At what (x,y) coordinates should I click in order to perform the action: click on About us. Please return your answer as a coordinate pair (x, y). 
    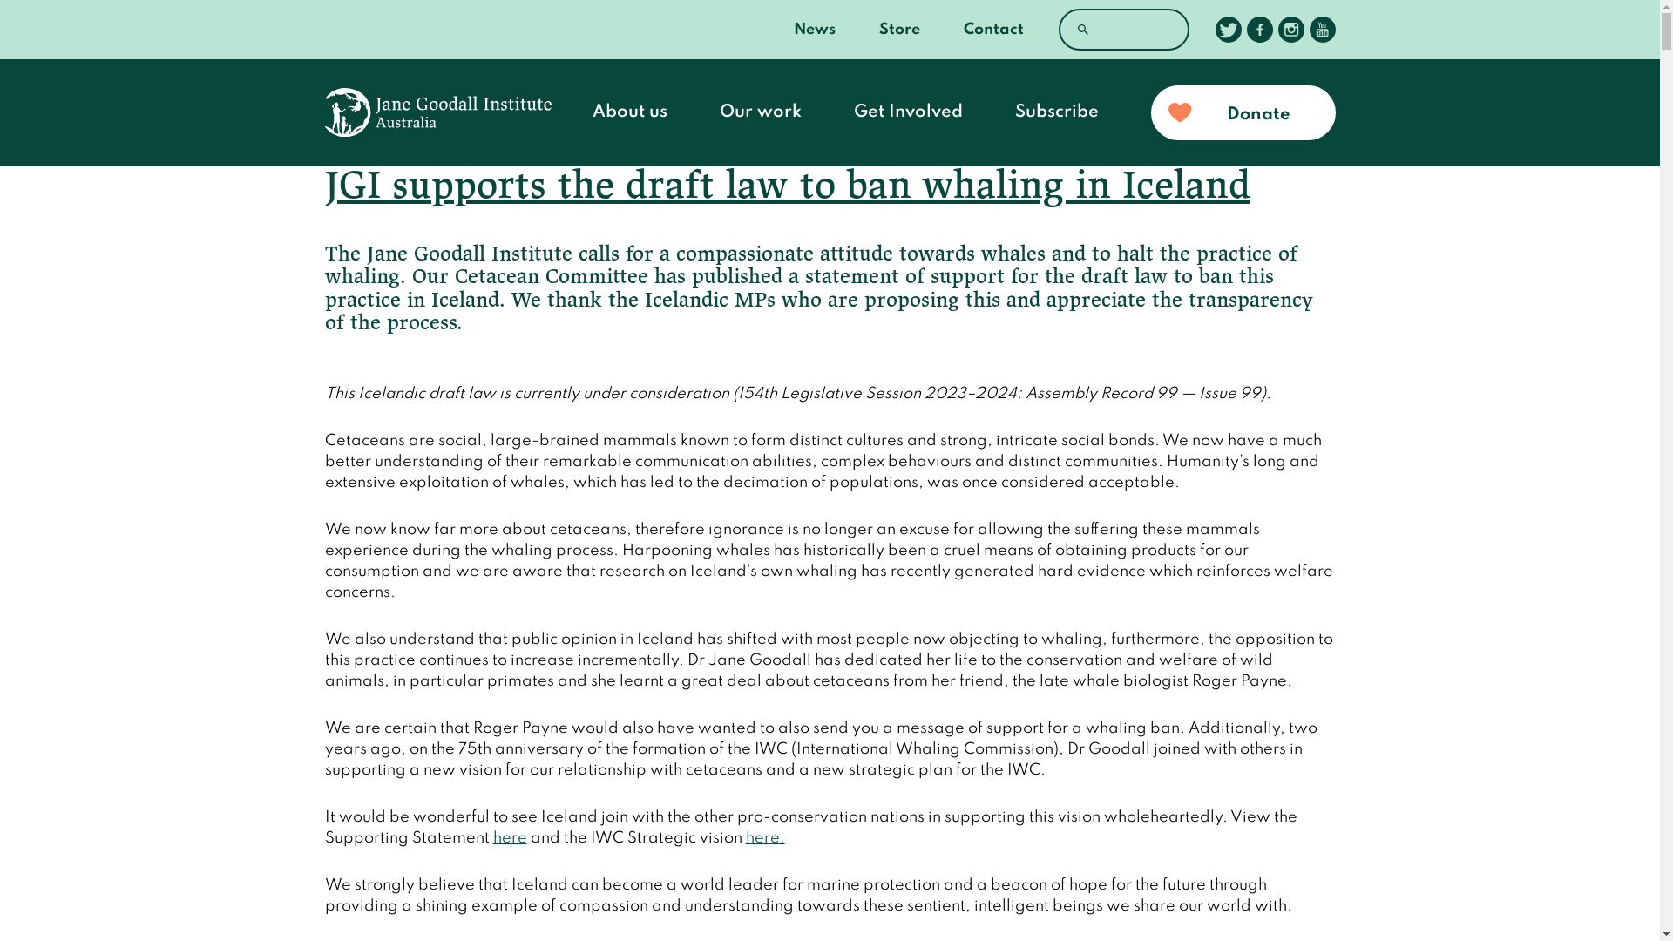
    Looking at the image, I should click on (630, 112).